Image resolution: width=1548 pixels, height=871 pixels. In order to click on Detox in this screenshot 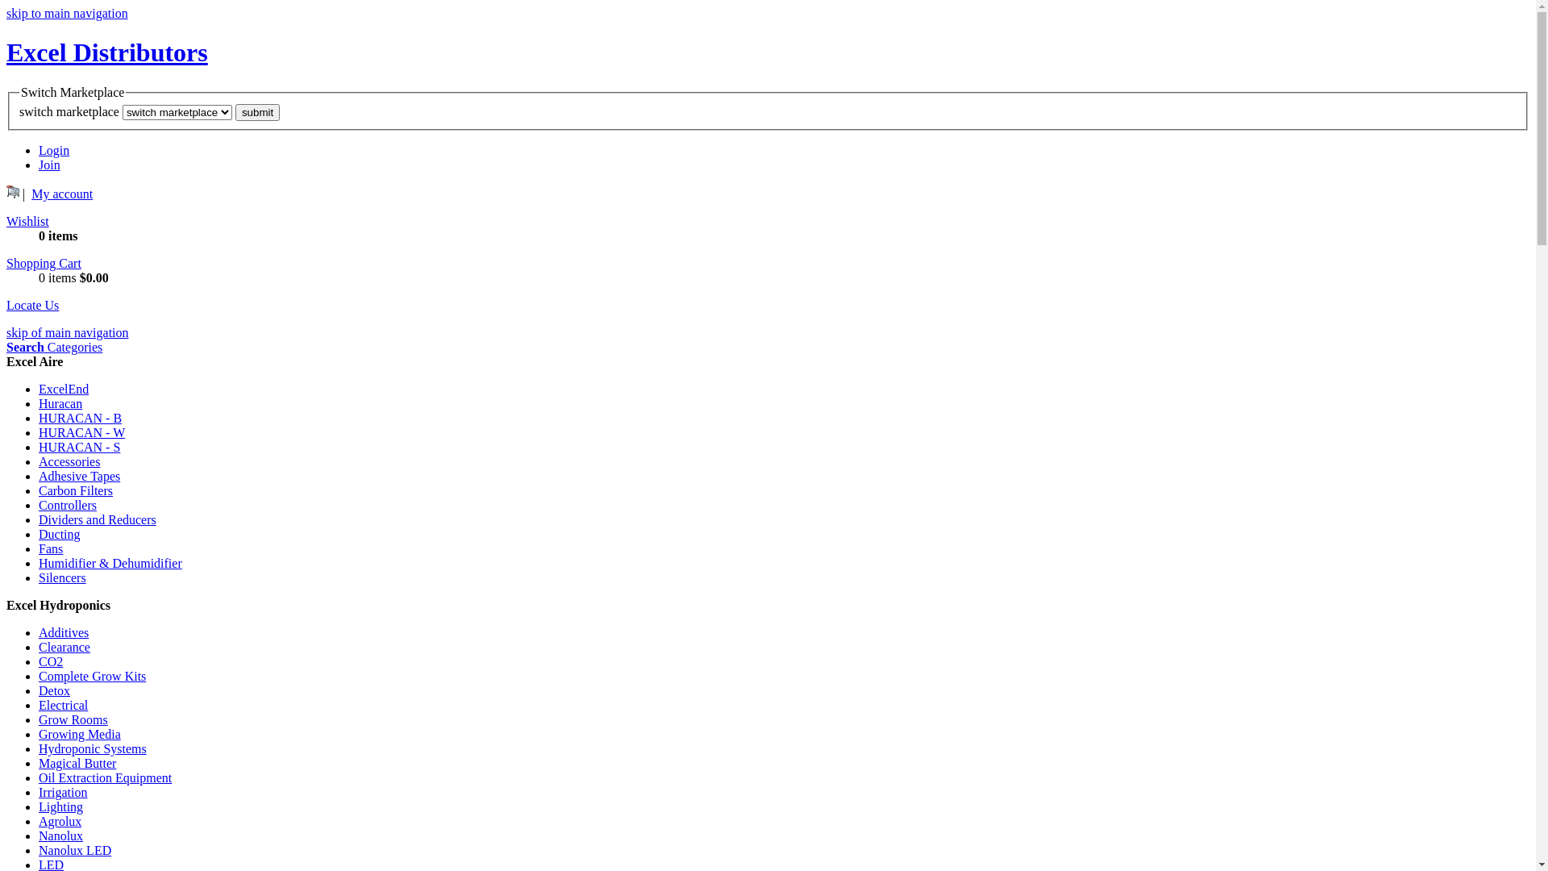, I will do `click(55, 690)`.